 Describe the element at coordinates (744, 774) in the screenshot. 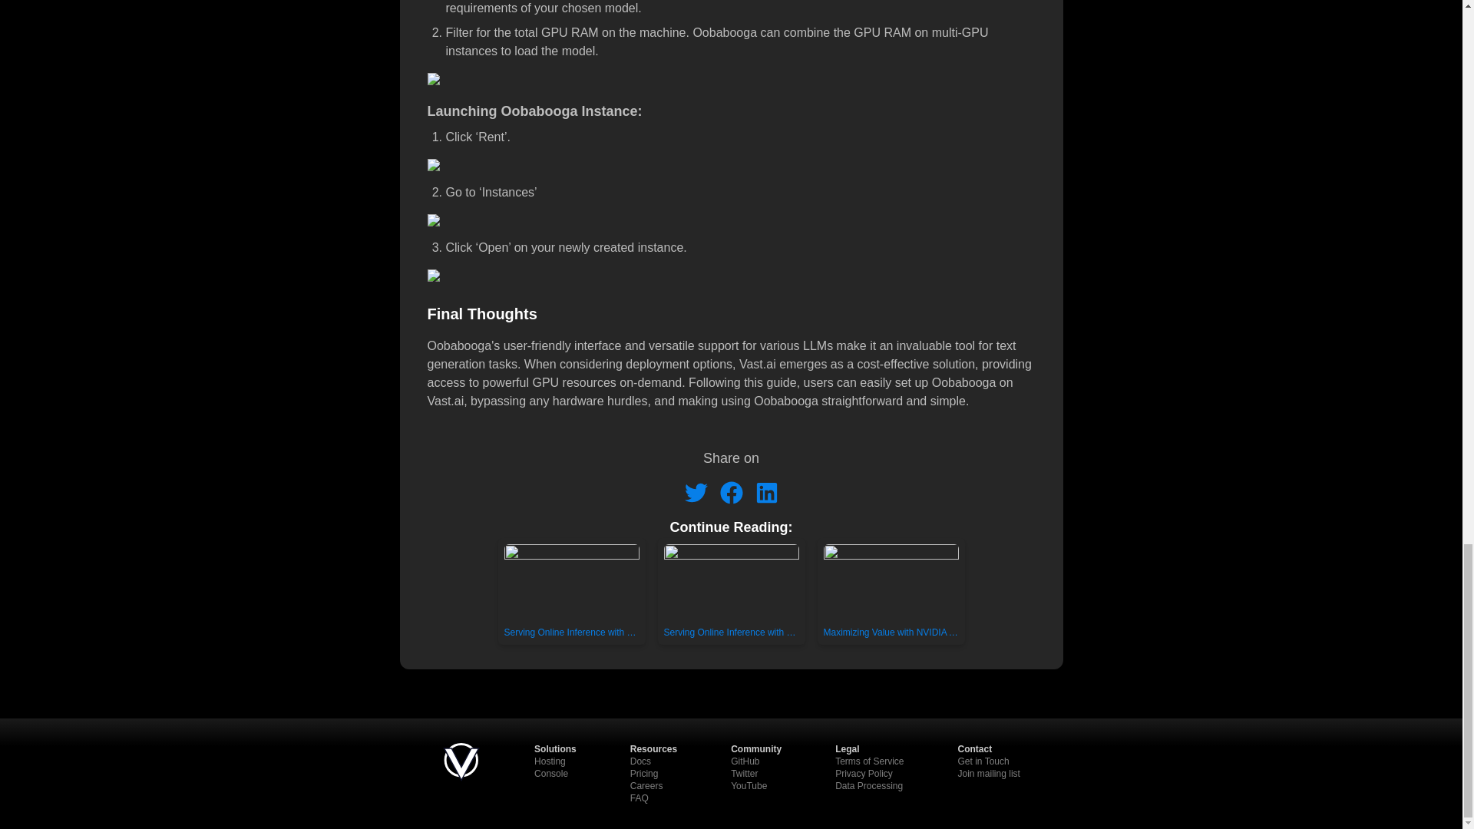

I see `Twitter` at that location.